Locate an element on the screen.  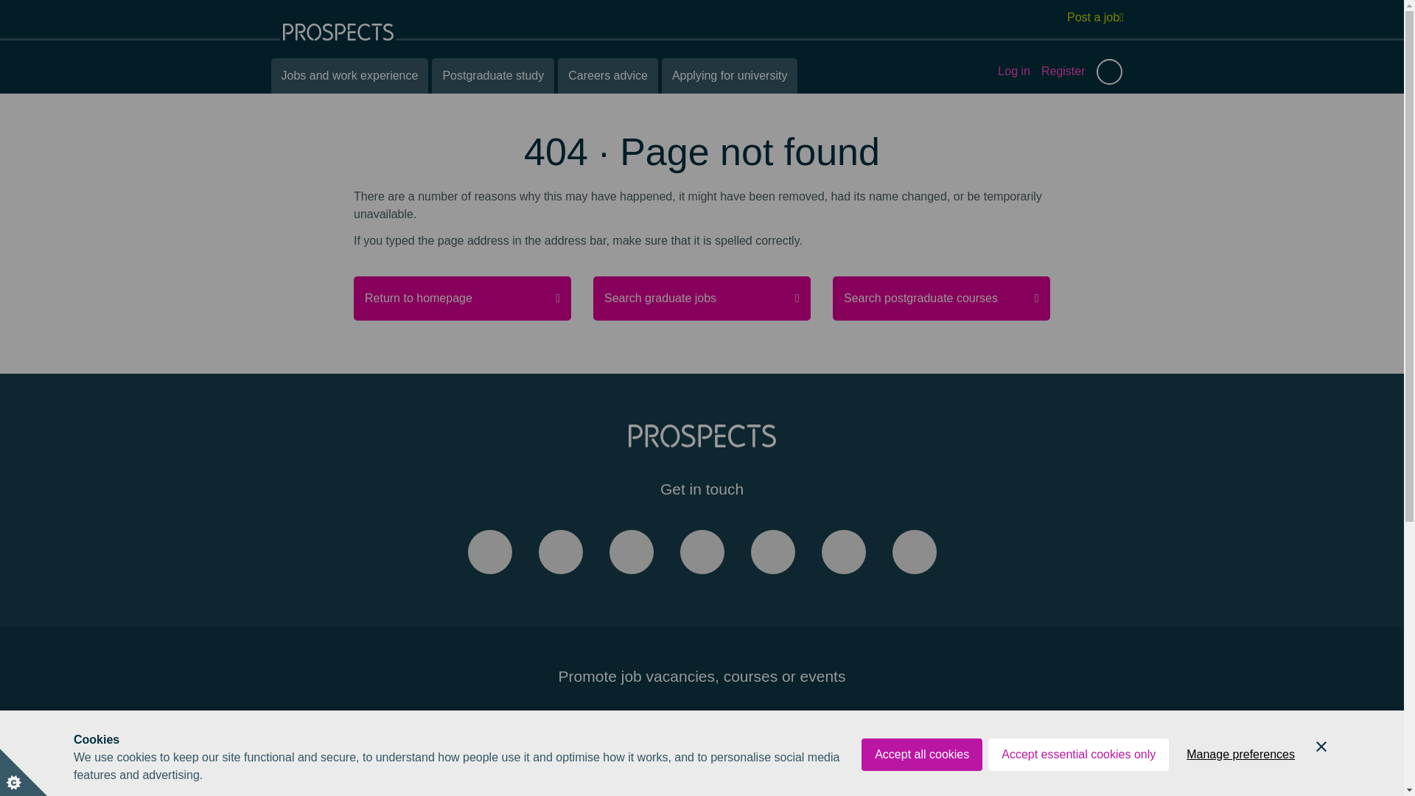
Careers advice is located at coordinates (607, 75).